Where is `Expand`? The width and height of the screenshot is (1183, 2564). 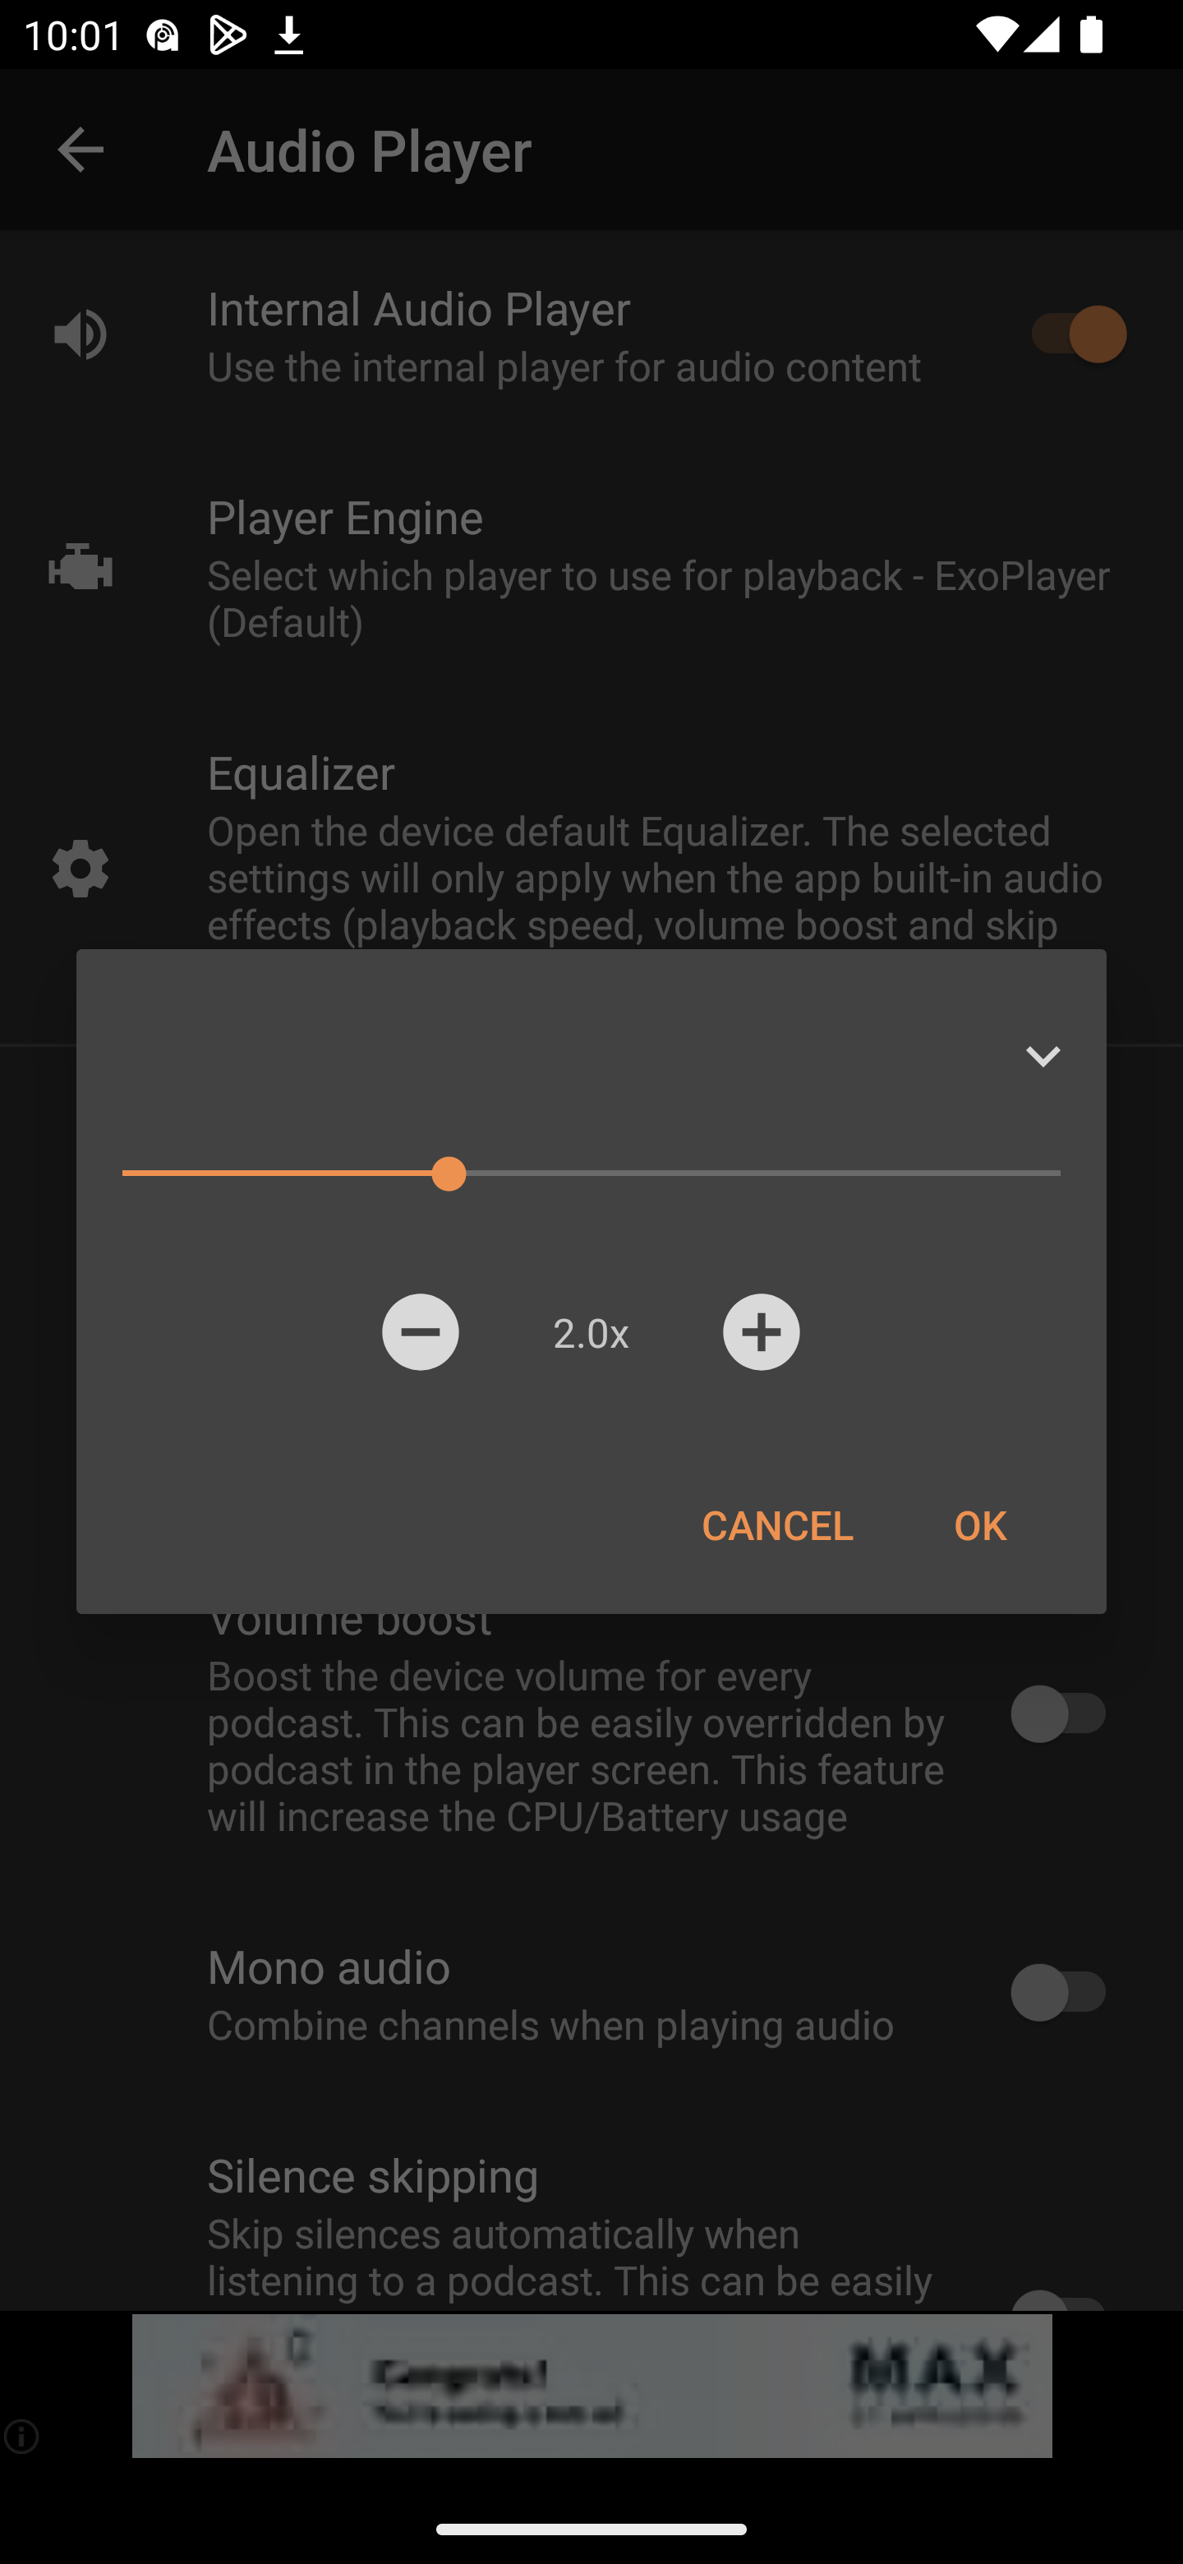
Expand is located at coordinates (1043, 1056).